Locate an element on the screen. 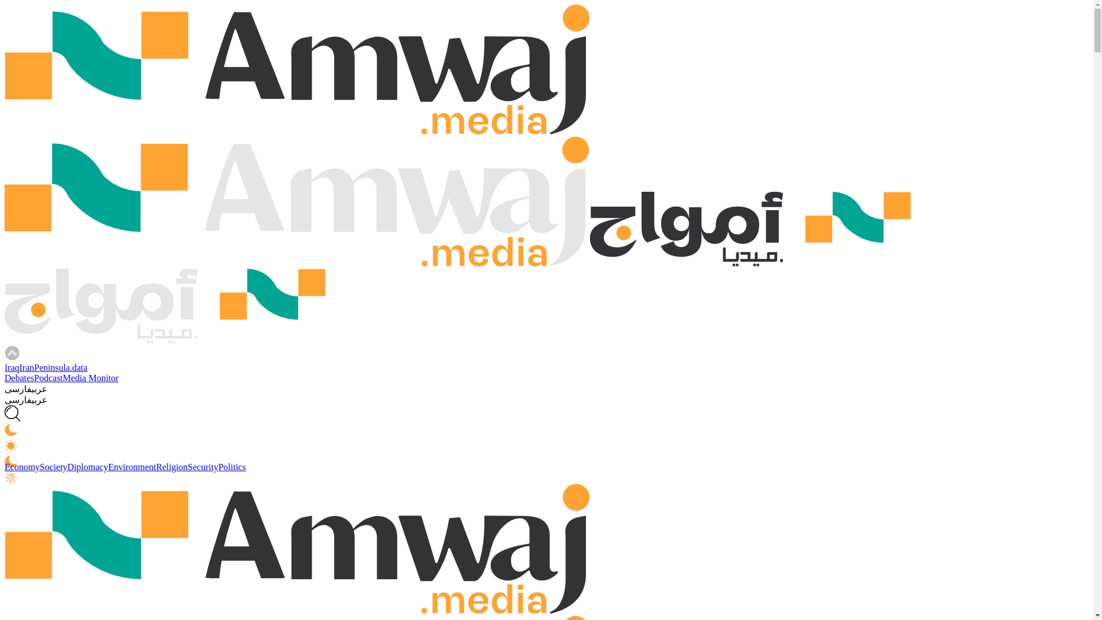 Image resolution: width=1102 pixels, height=620 pixels. Religion is located at coordinates (172, 466).